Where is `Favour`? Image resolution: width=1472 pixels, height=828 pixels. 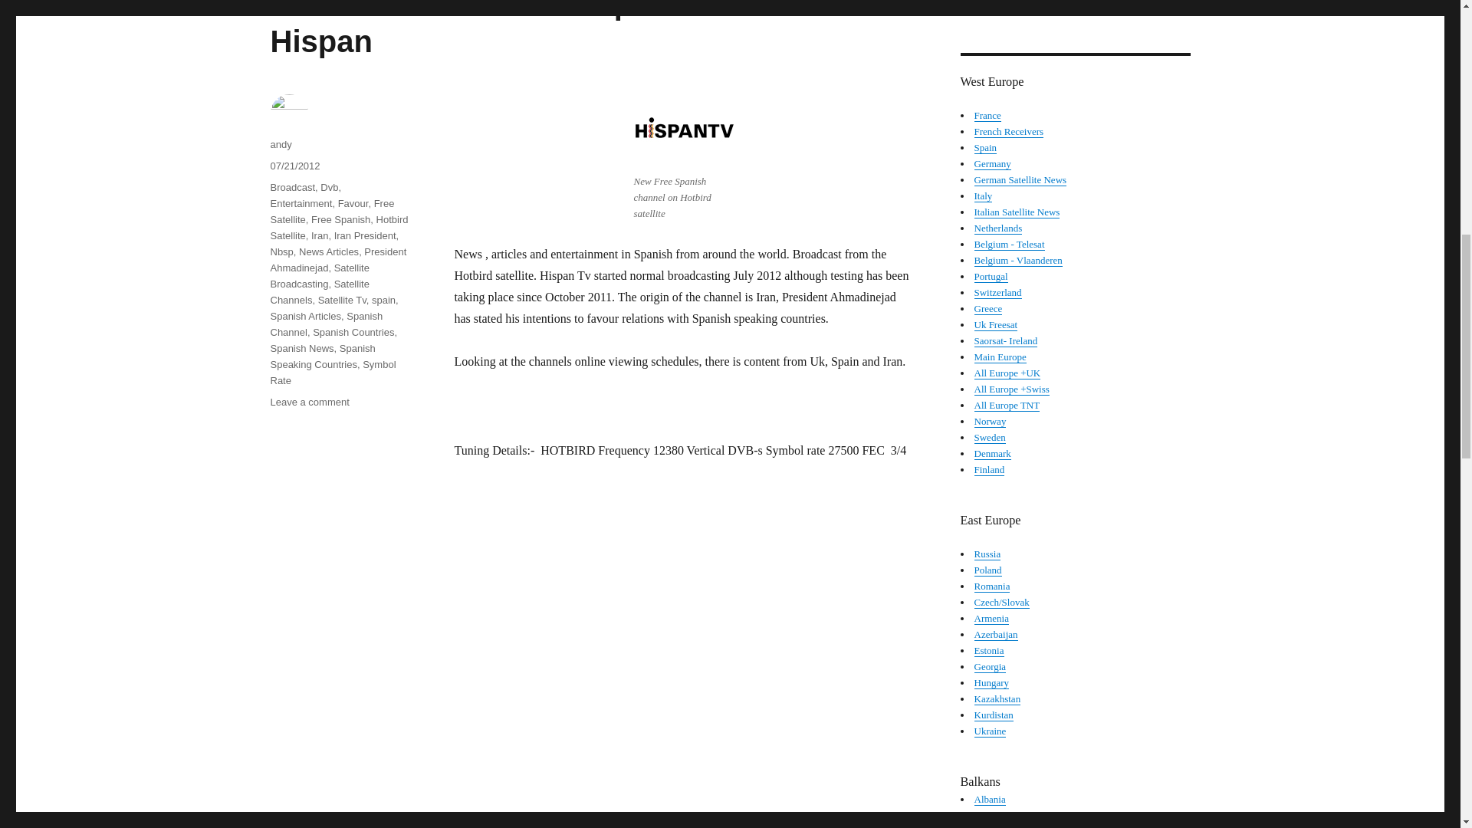
Favour is located at coordinates (353, 204).